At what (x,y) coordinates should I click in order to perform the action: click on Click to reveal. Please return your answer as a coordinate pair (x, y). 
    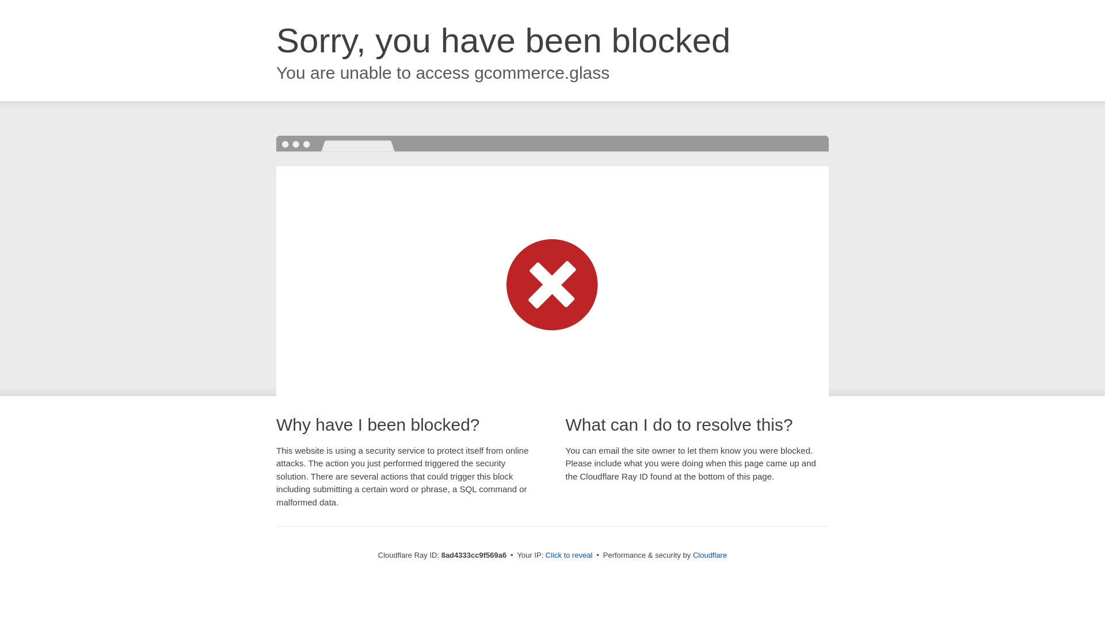
    Looking at the image, I should click on (569, 555).